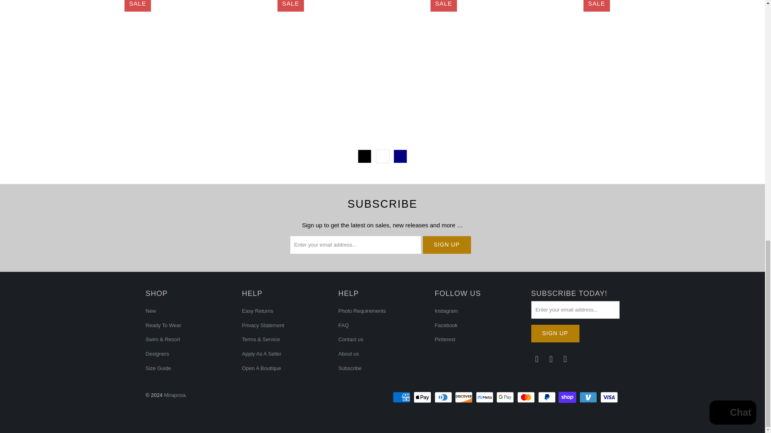  I want to click on PayPal, so click(548, 397).